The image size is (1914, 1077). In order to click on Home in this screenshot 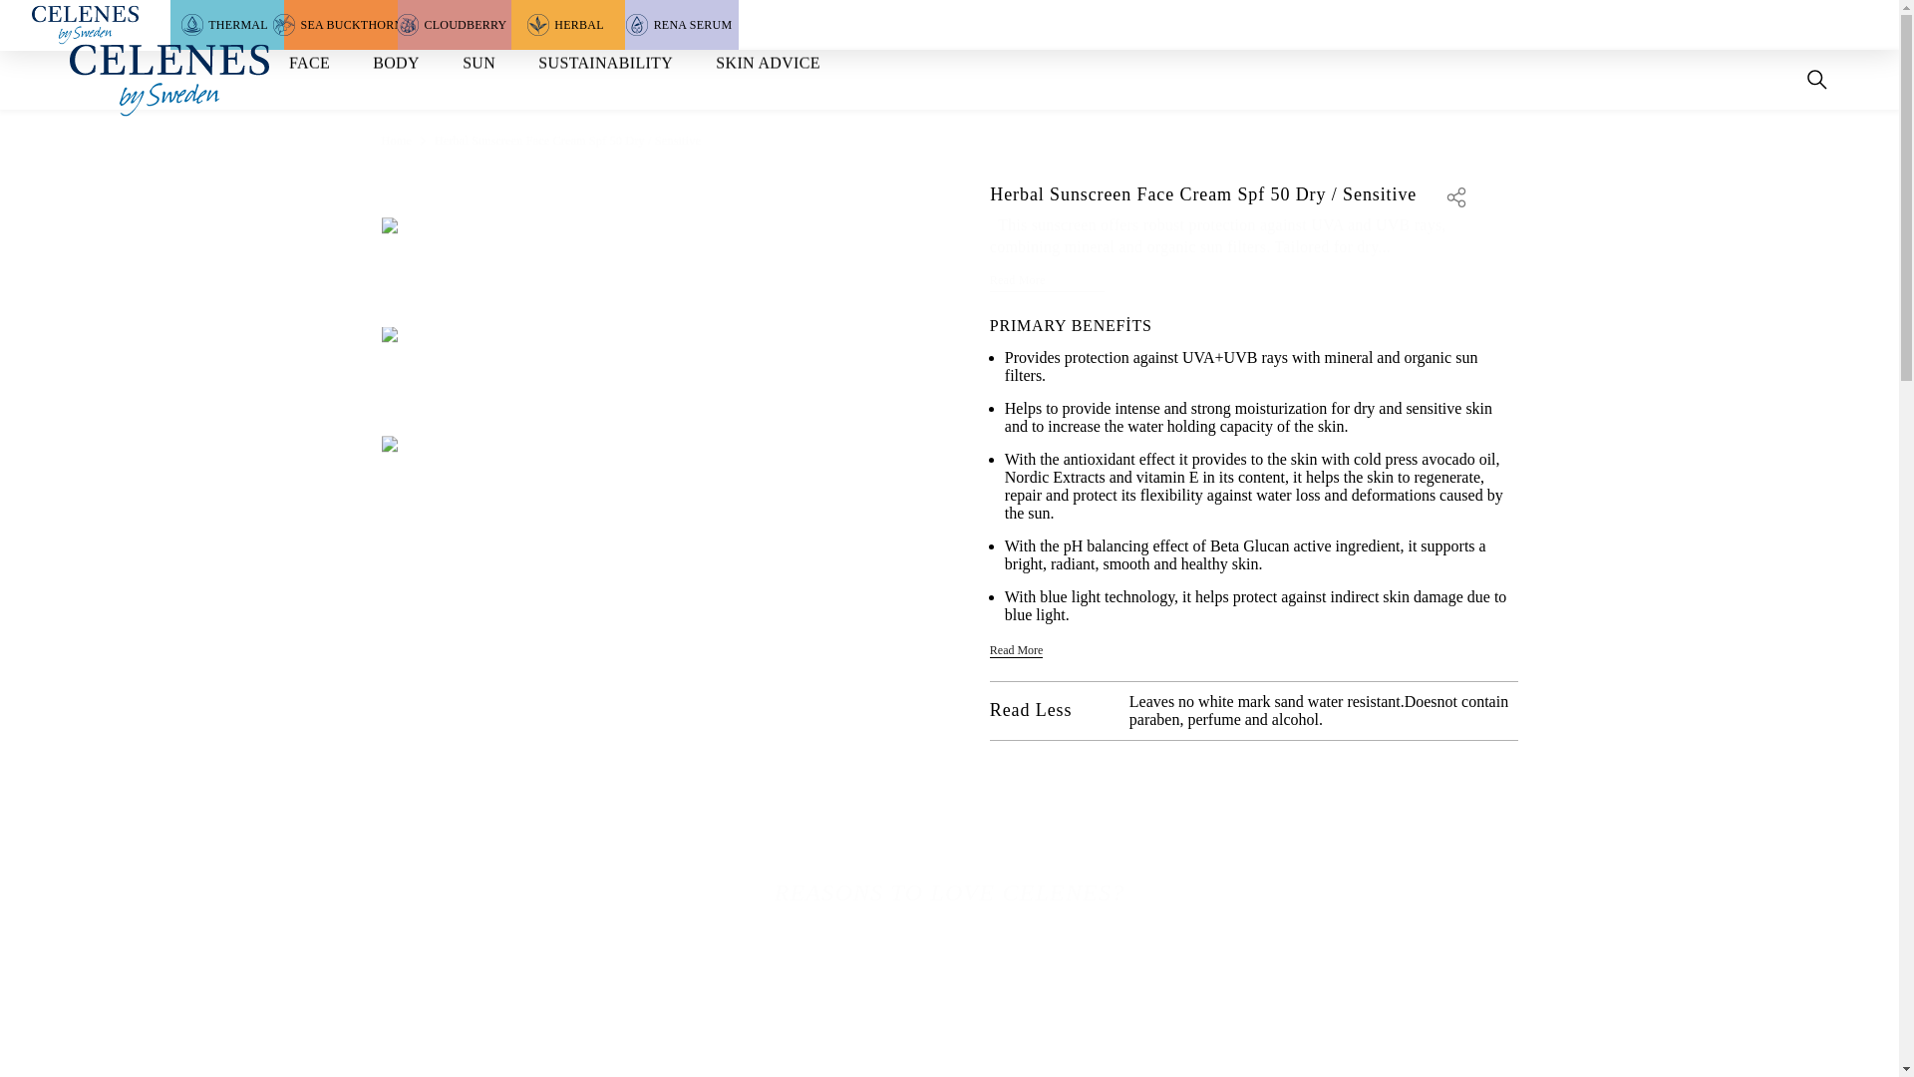, I will do `click(396, 140)`.